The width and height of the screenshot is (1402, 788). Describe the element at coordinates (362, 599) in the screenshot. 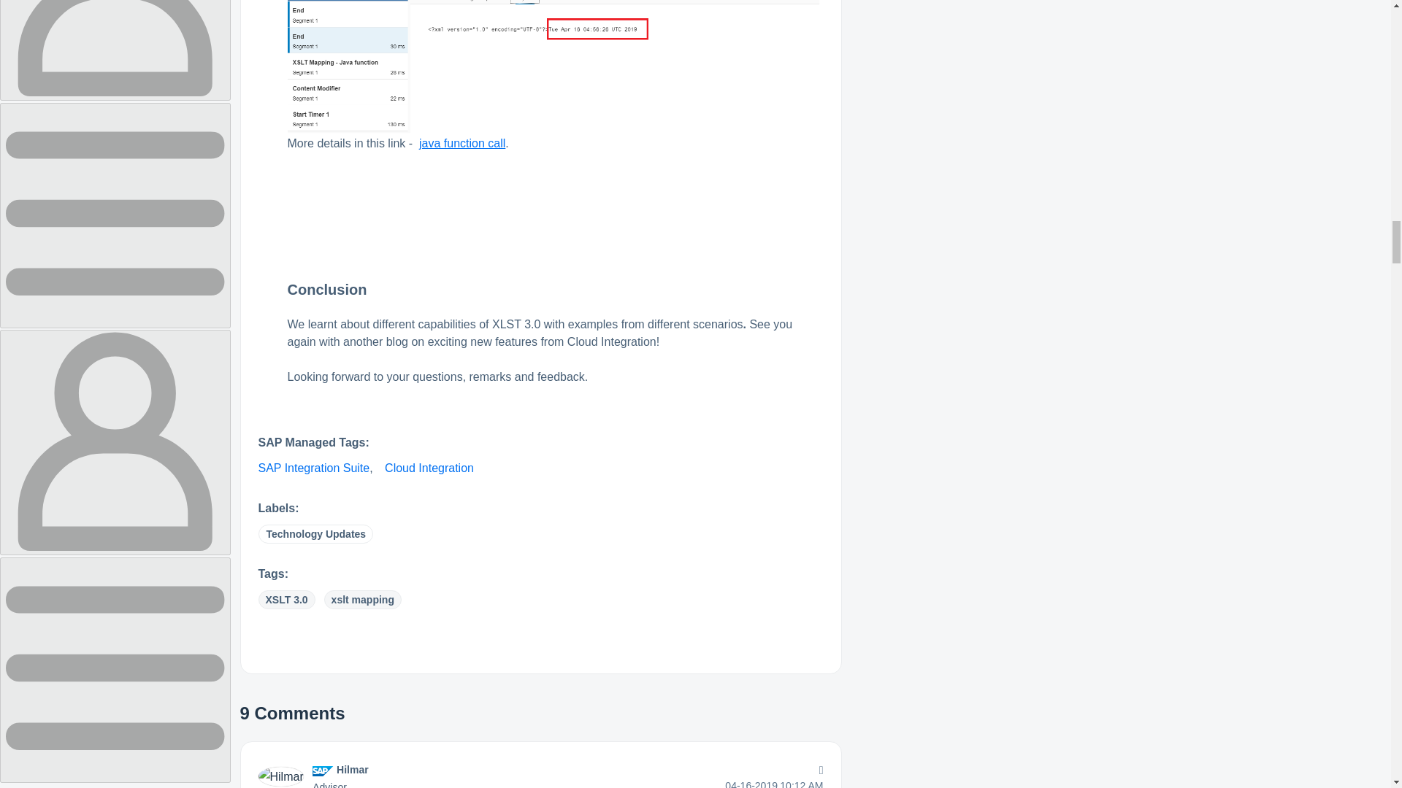

I see `xslt mapping` at that location.